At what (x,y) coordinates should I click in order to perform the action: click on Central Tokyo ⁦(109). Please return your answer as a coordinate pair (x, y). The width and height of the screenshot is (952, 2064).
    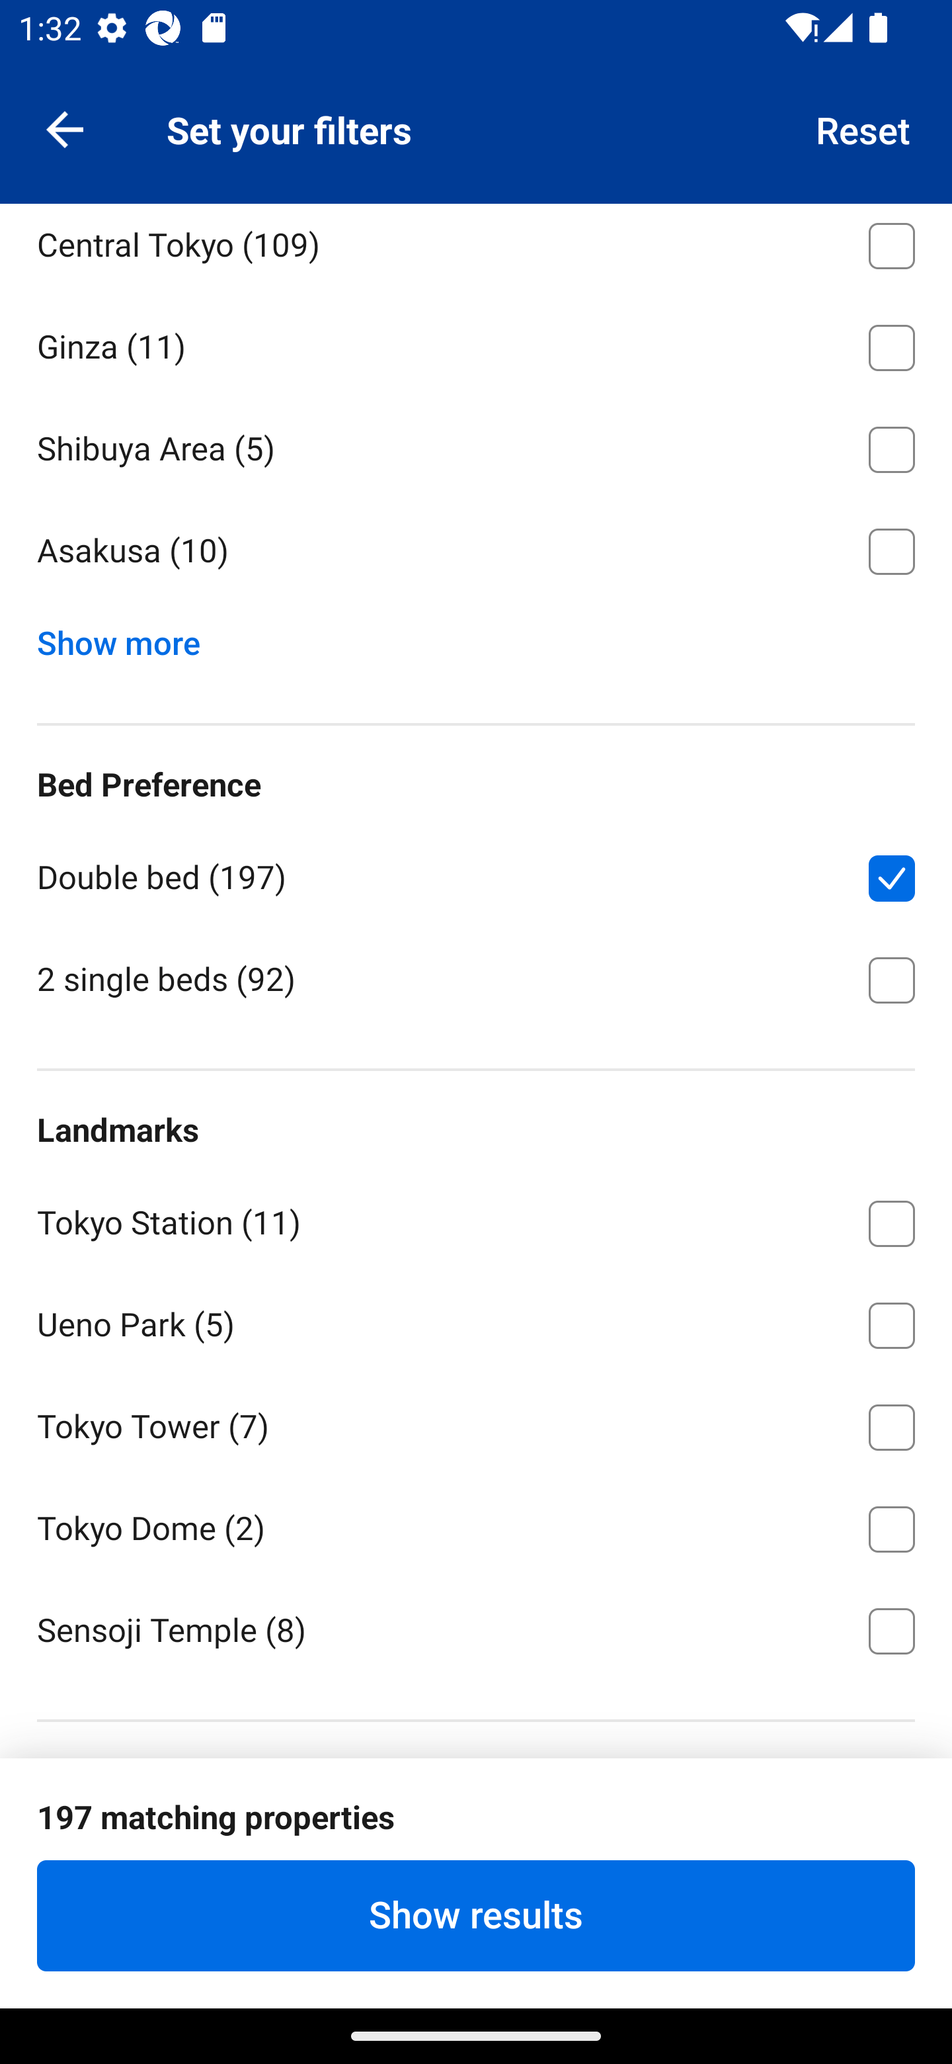
    Looking at the image, I should click on (476, 249).